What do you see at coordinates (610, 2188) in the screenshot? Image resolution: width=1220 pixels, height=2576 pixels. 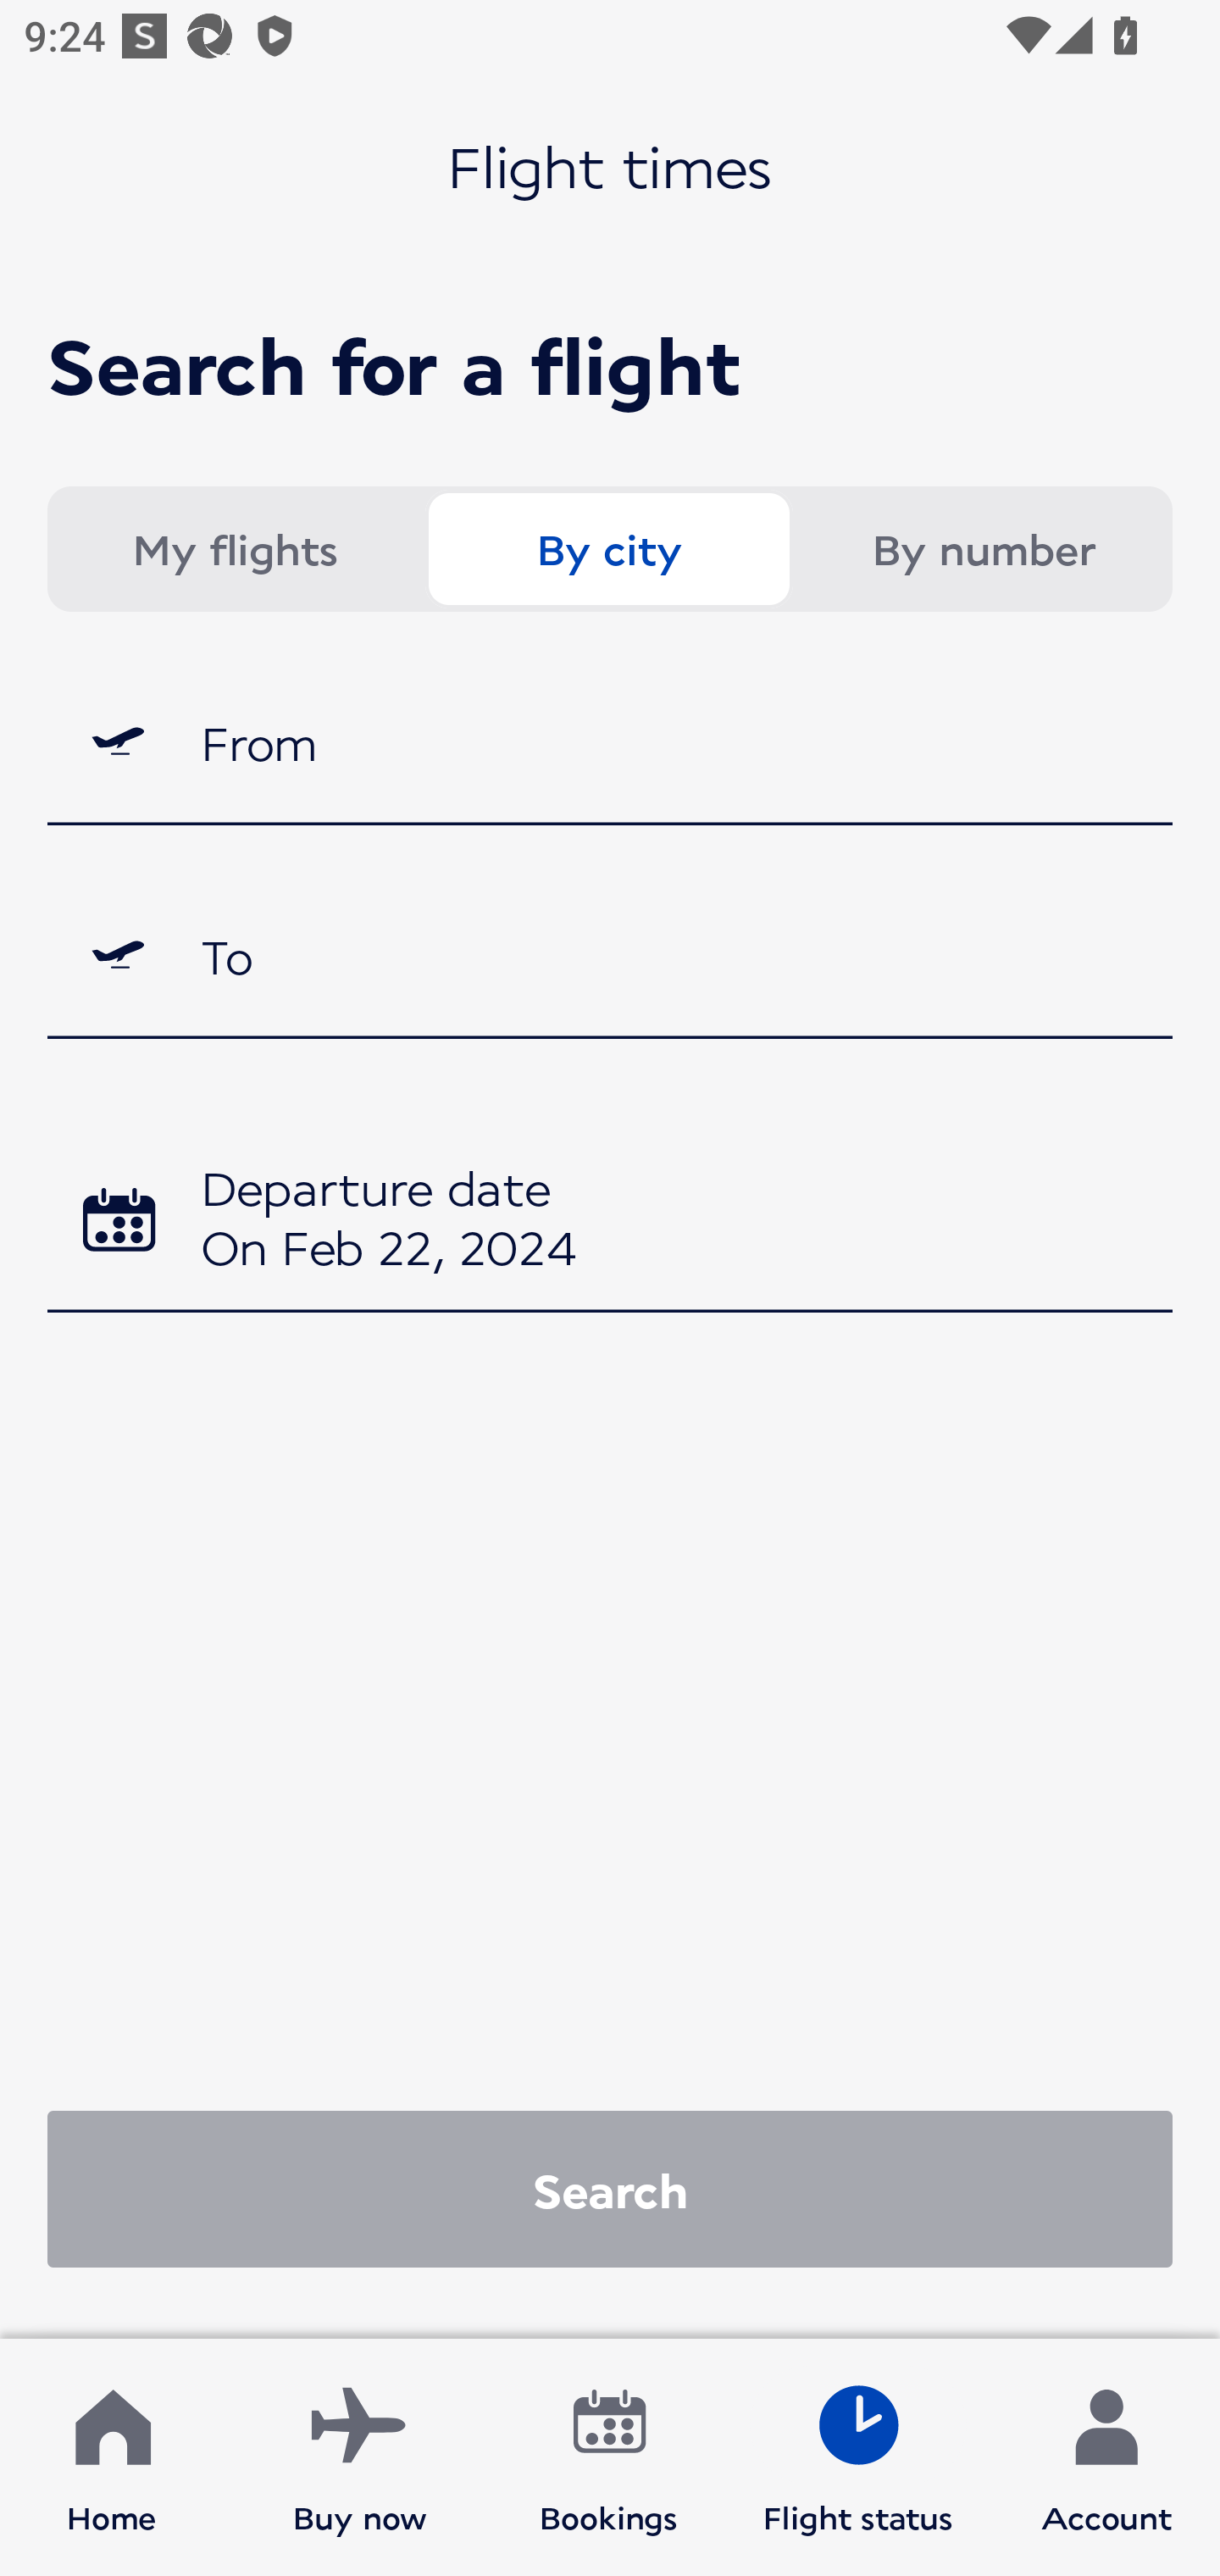 I see `Search` at bounding box center [610, 2188].